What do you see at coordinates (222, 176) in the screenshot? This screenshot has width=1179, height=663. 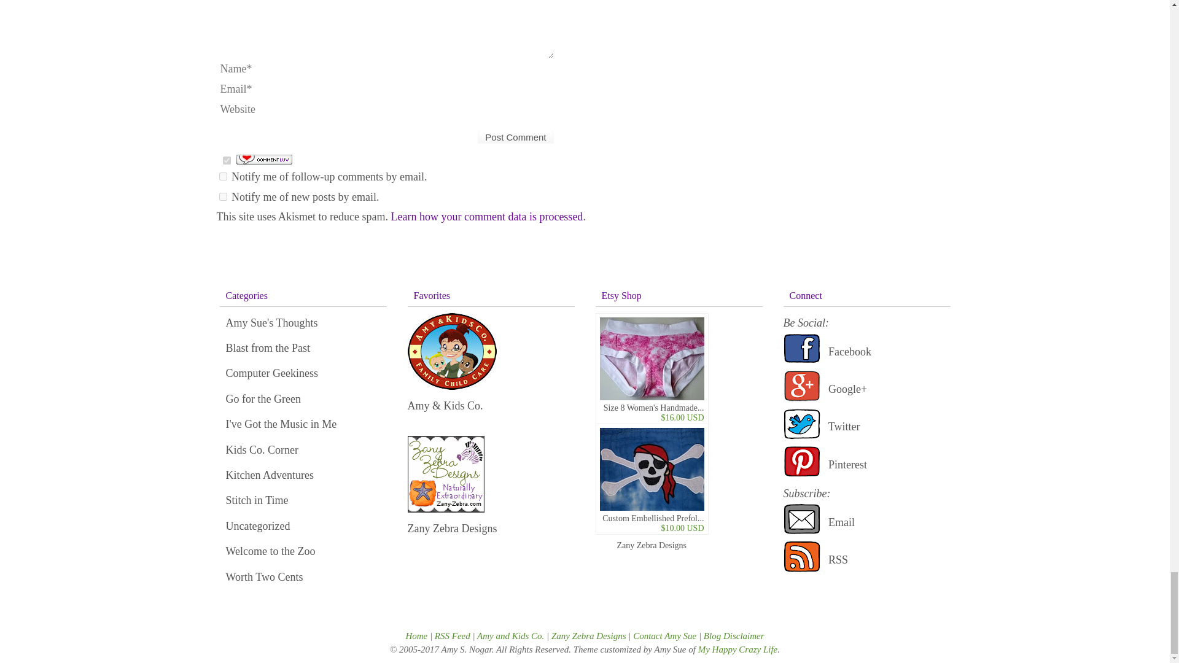 I see `subscribe` at bounding box center [222, 176].